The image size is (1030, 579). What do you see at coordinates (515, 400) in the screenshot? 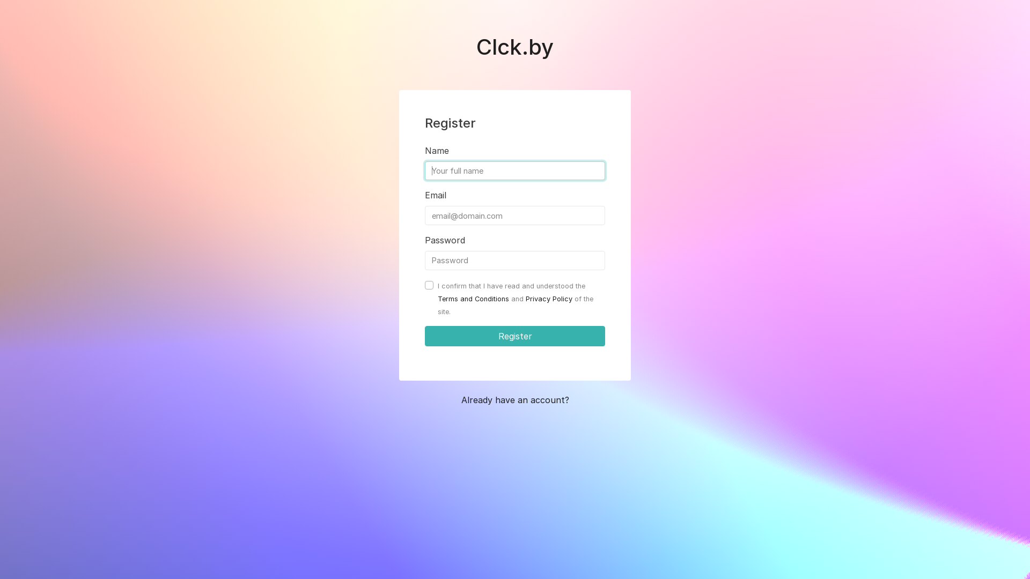
I see `Already have an account?` at bounding box center [515, 400].